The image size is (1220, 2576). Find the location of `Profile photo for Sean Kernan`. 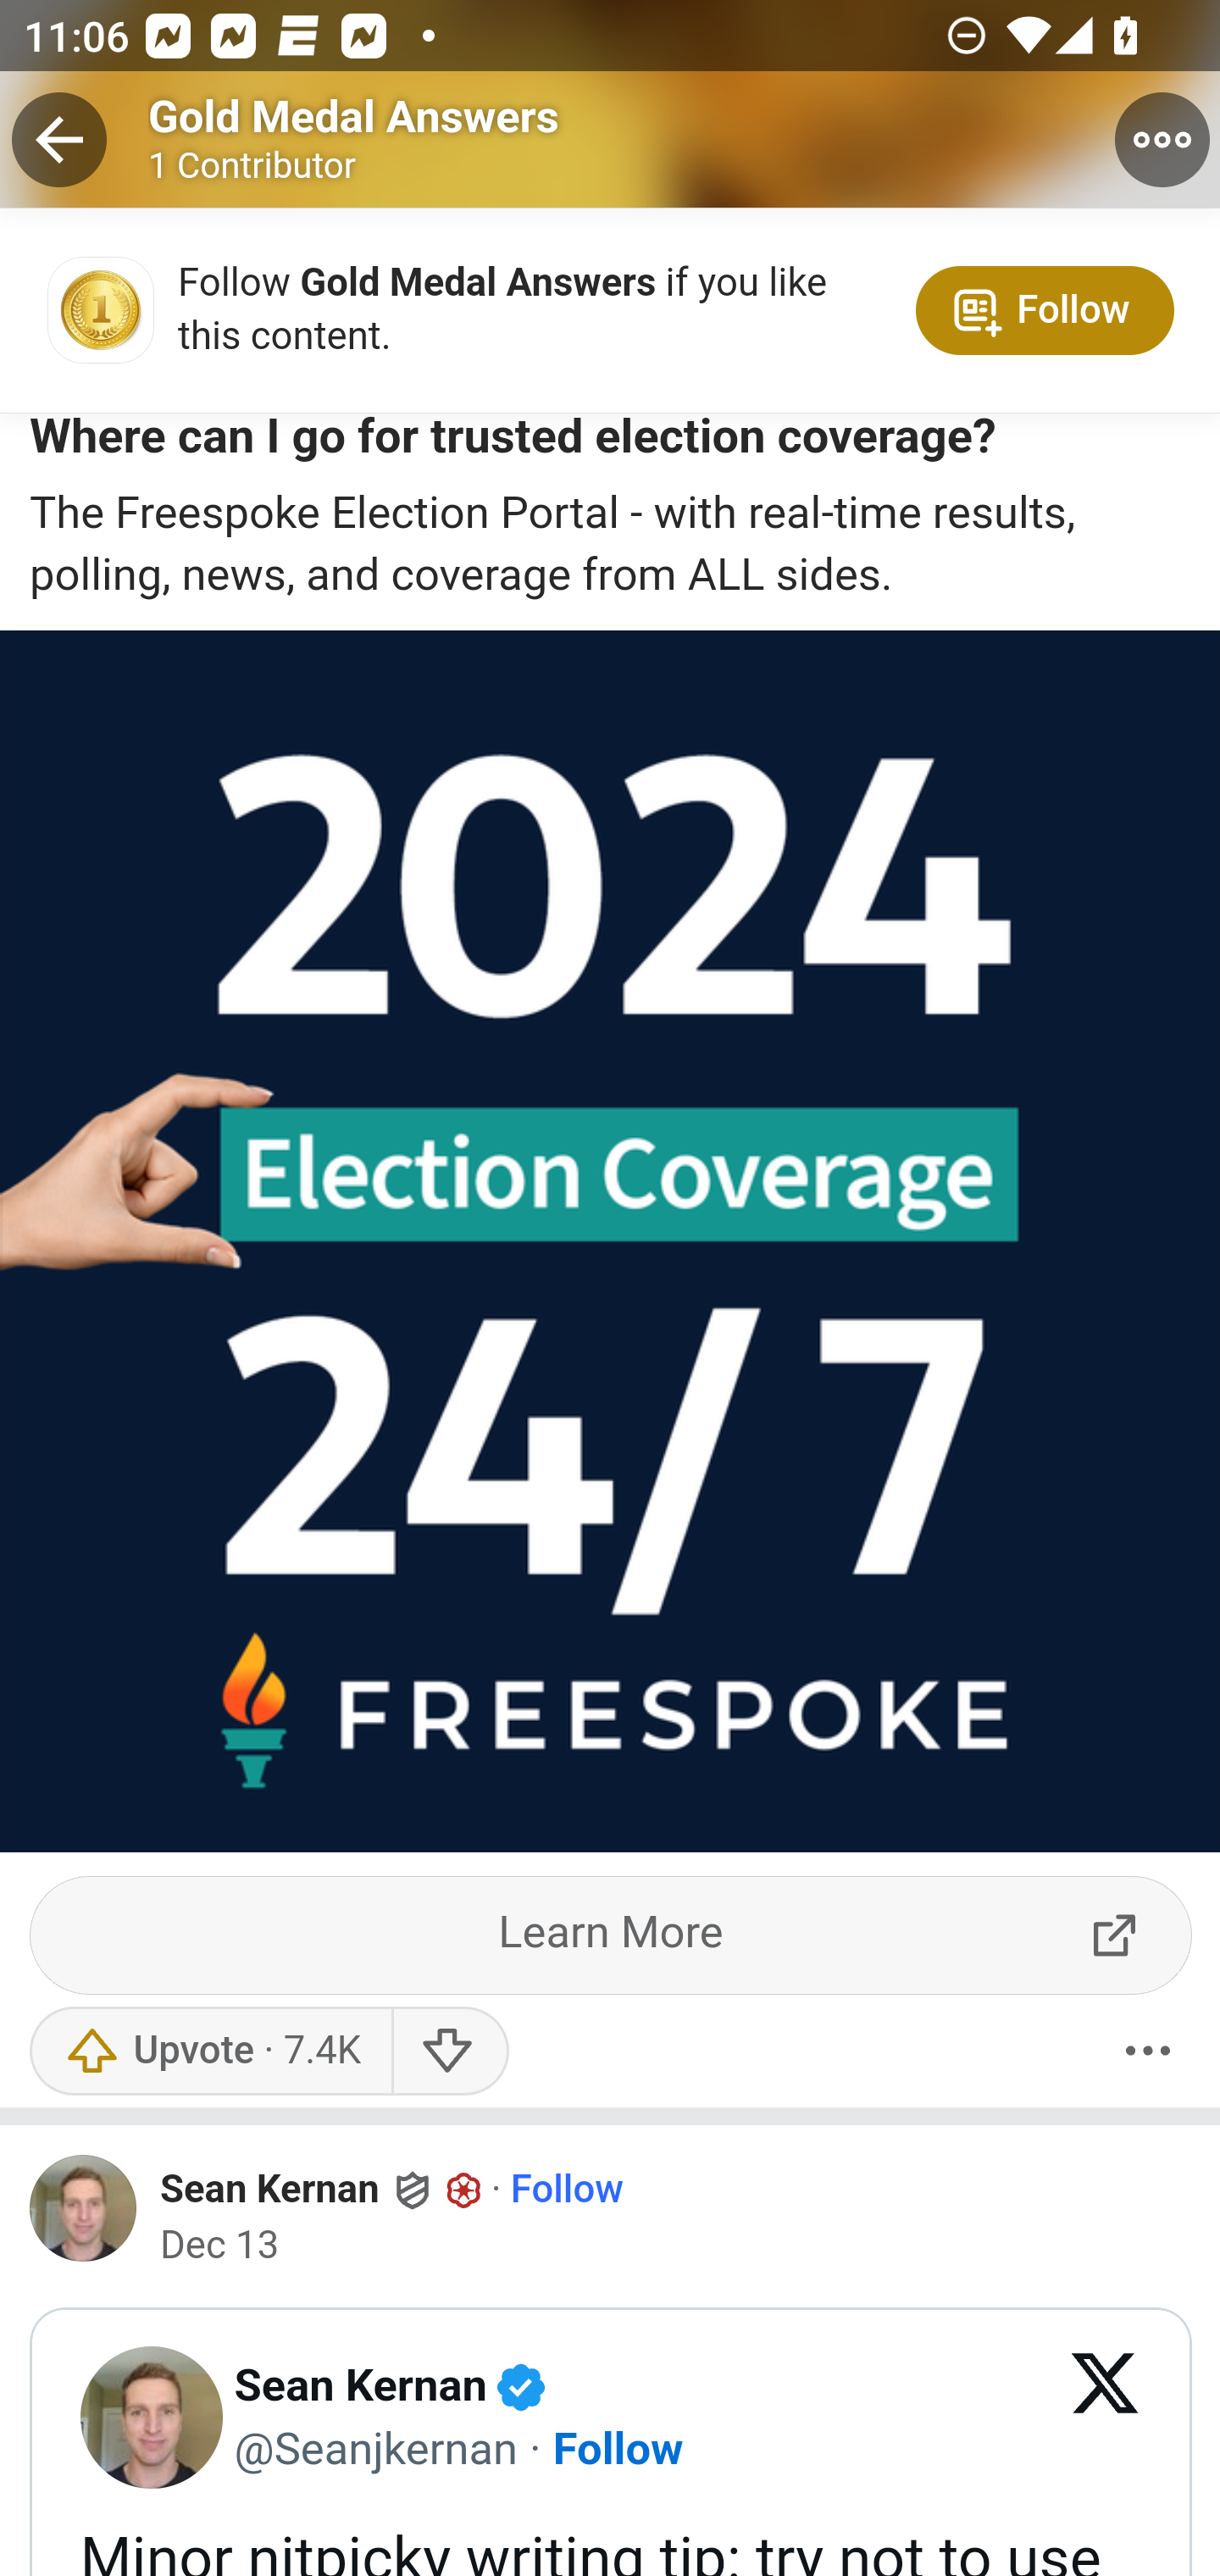

Profile photo for Sean Kernan is located at coordinates (84, 2207).